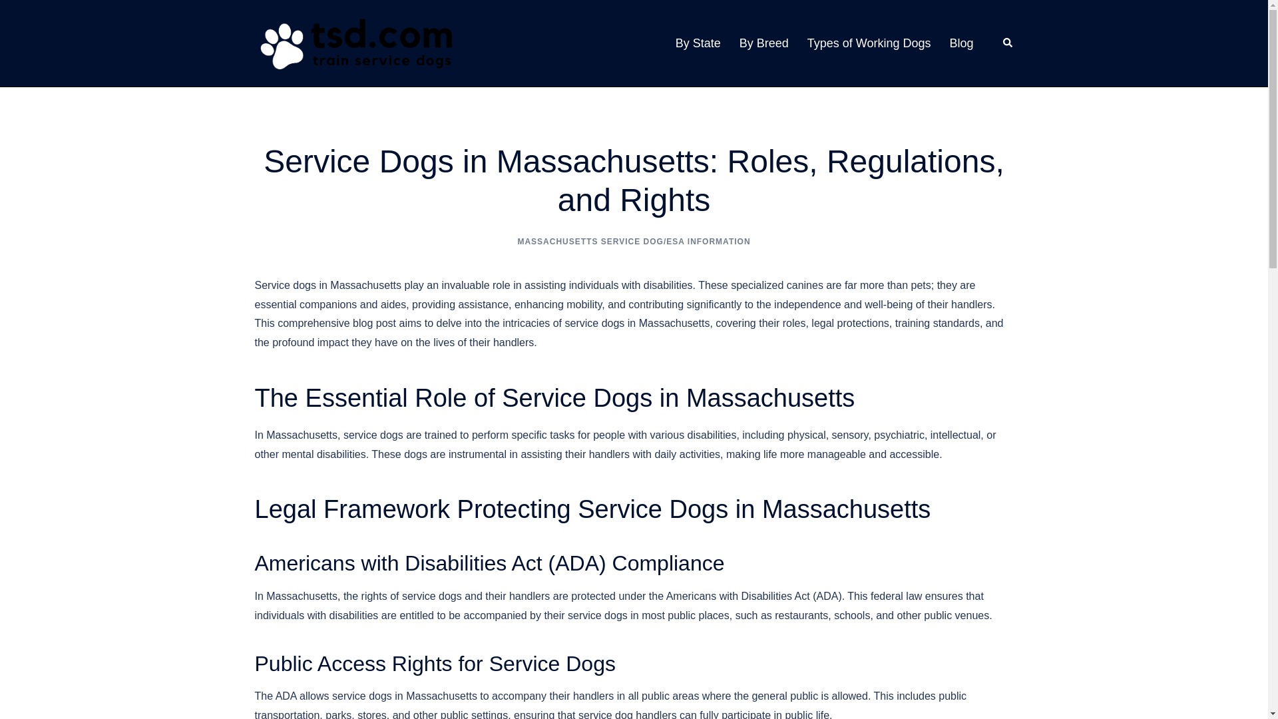 This screenshot has width=1278, height=719. What do you see at coordinates (869, 43) in the screenshot?
I see `Types of Working Dogs` at bounding box center [869, 43].